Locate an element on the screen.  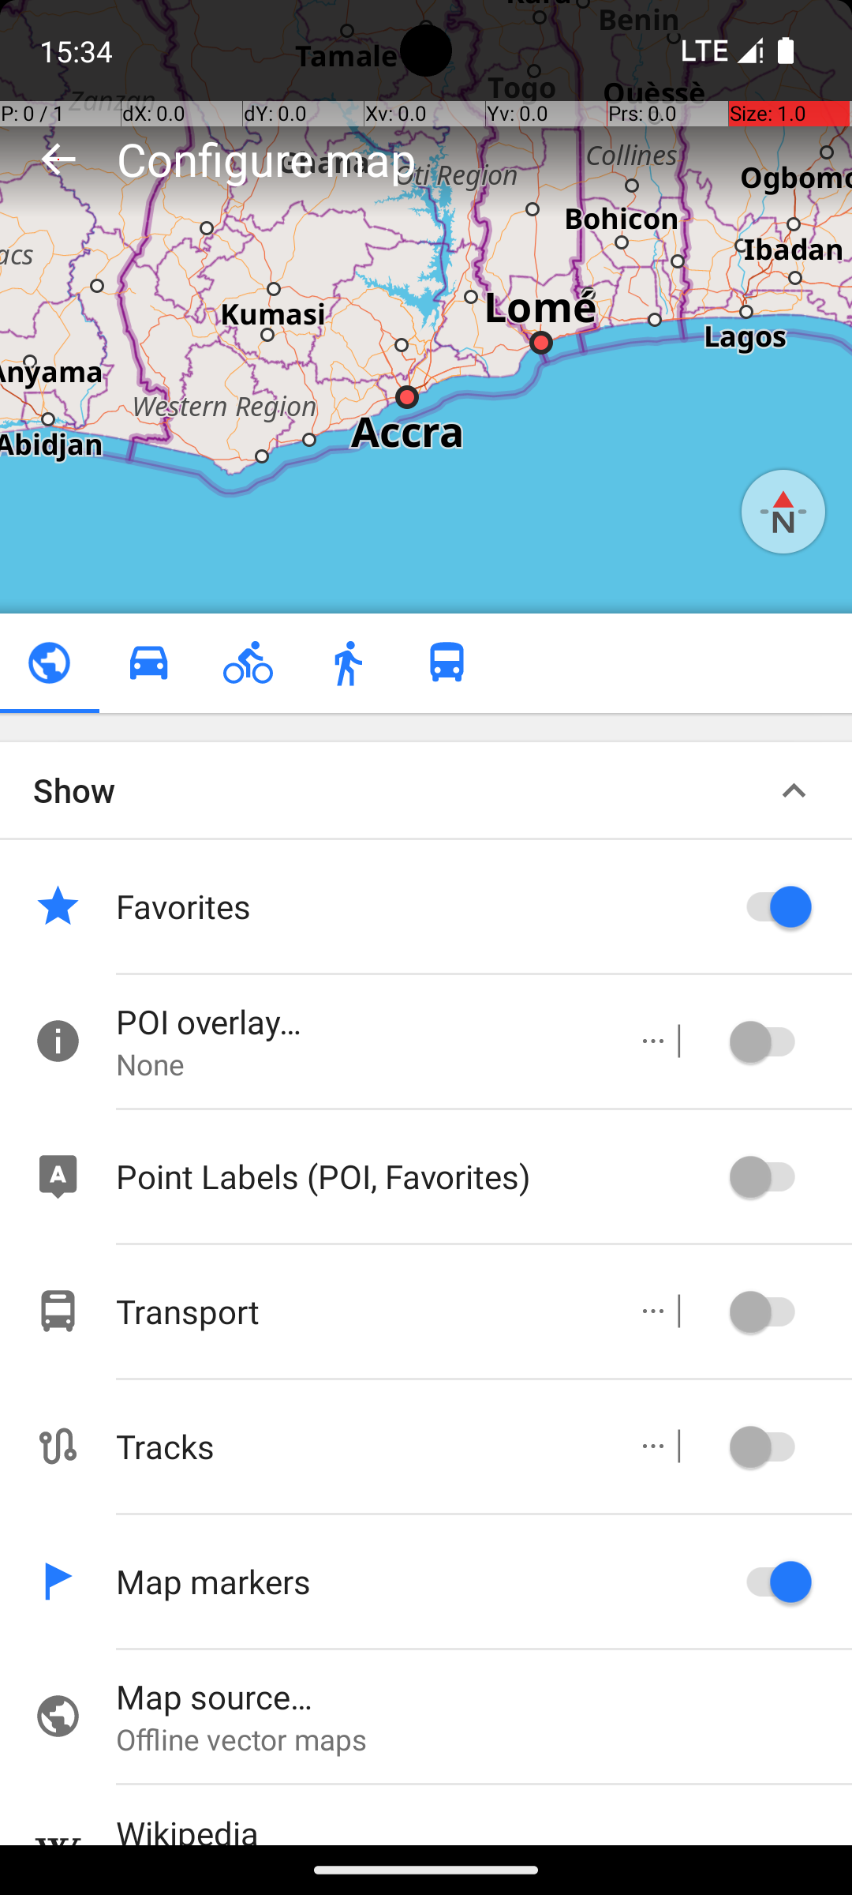
Configure map is located at coordinates (267, 159).